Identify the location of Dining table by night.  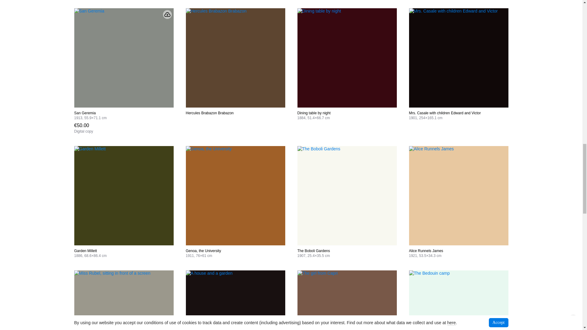
(347, 58).